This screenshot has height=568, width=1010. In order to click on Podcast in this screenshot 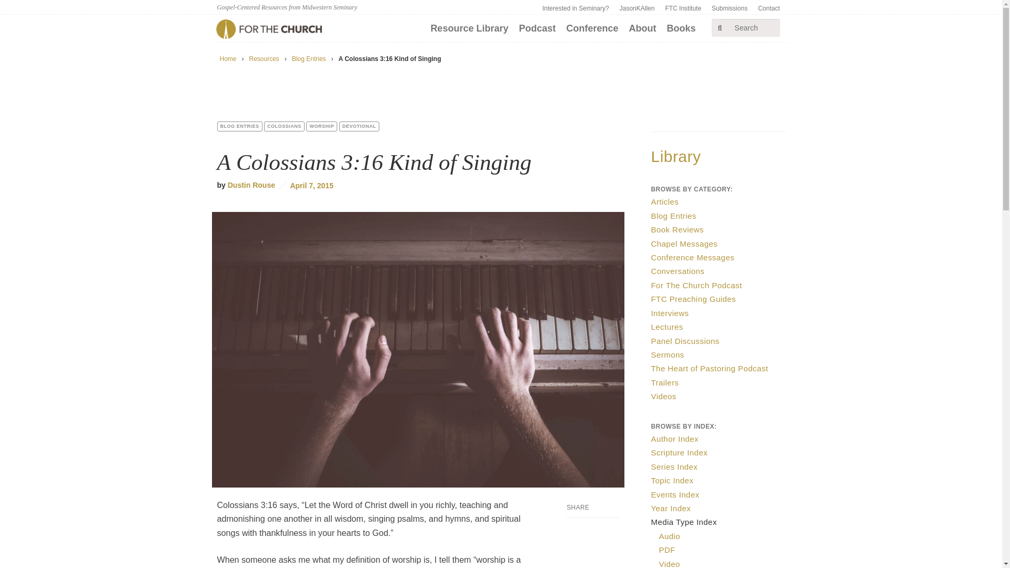, I will do `click(537, 28)`.